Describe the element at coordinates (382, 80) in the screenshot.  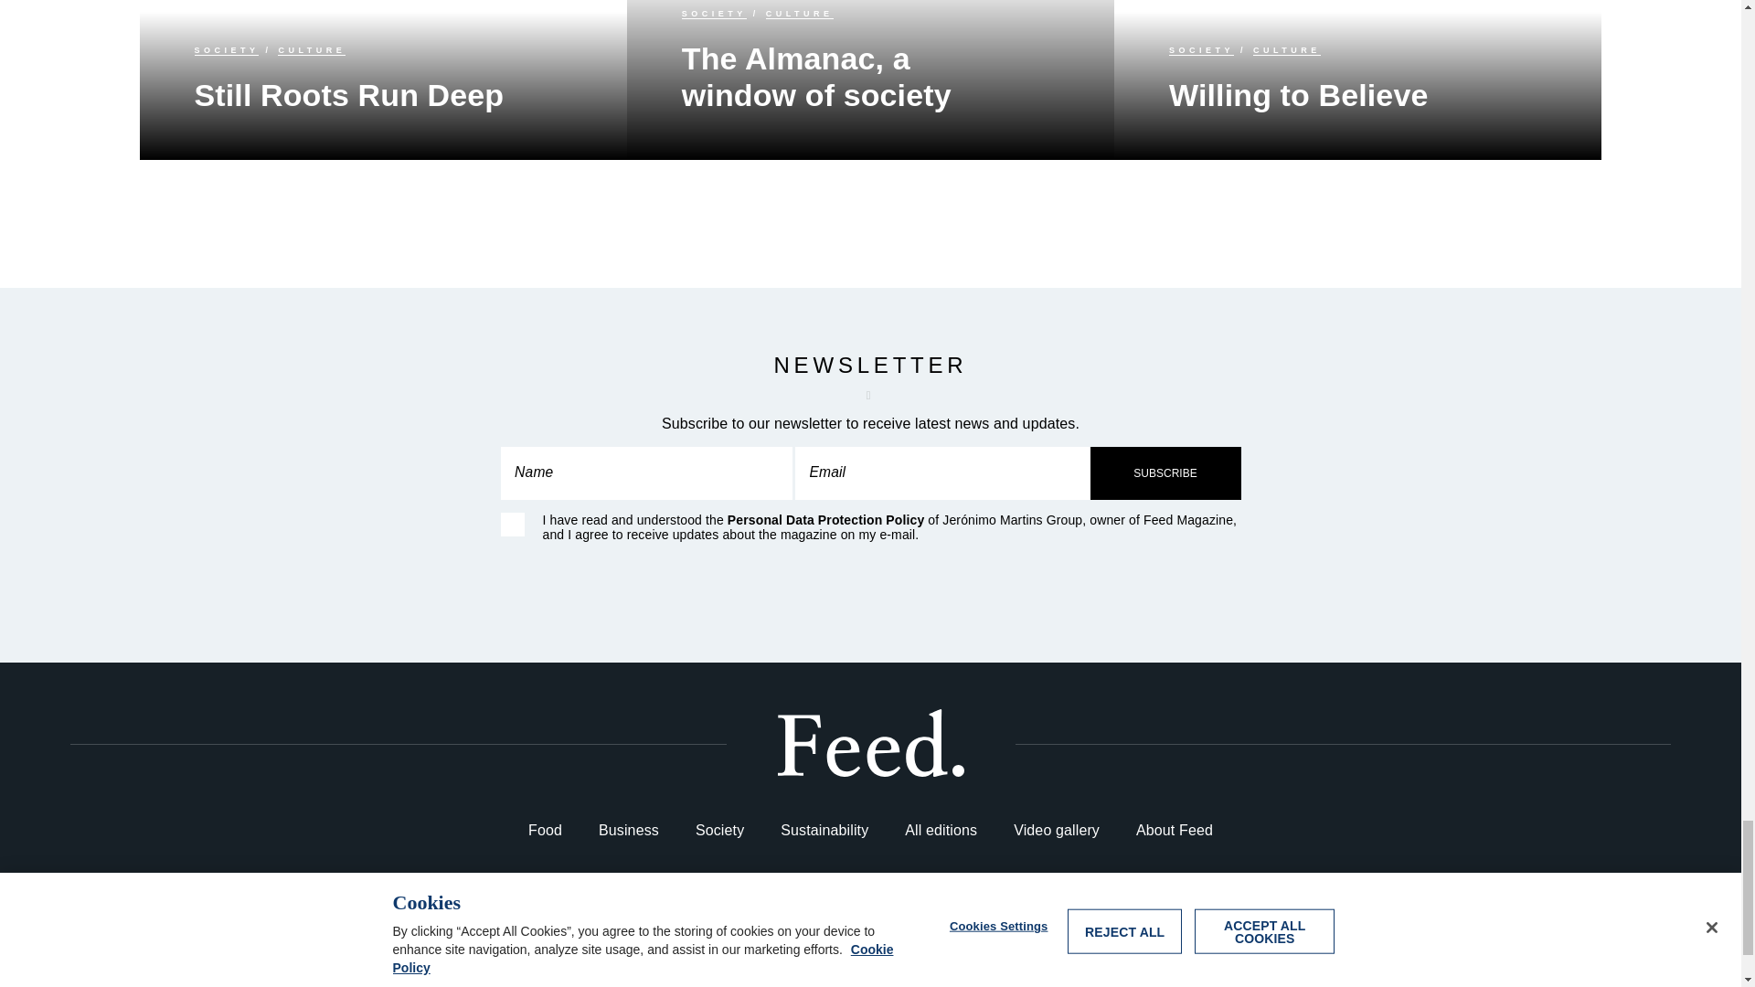
I see `Still Roots Run Deep` at that location.